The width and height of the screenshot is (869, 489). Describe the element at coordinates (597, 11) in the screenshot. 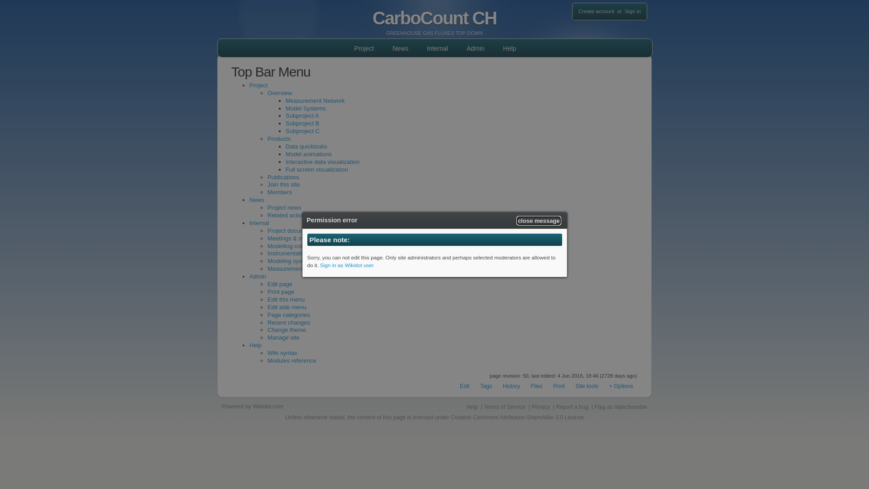

I see `Create account` at that location.